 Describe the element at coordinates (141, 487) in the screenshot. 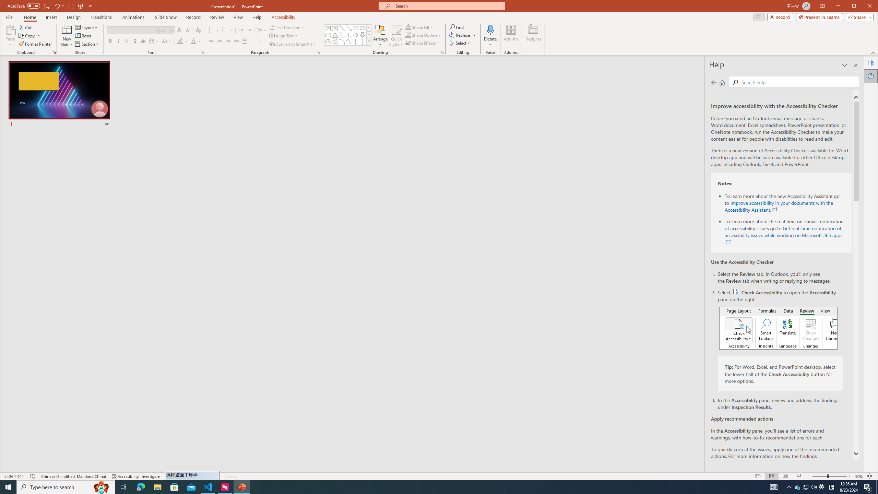

I see `Microsoft Edge` at that location.